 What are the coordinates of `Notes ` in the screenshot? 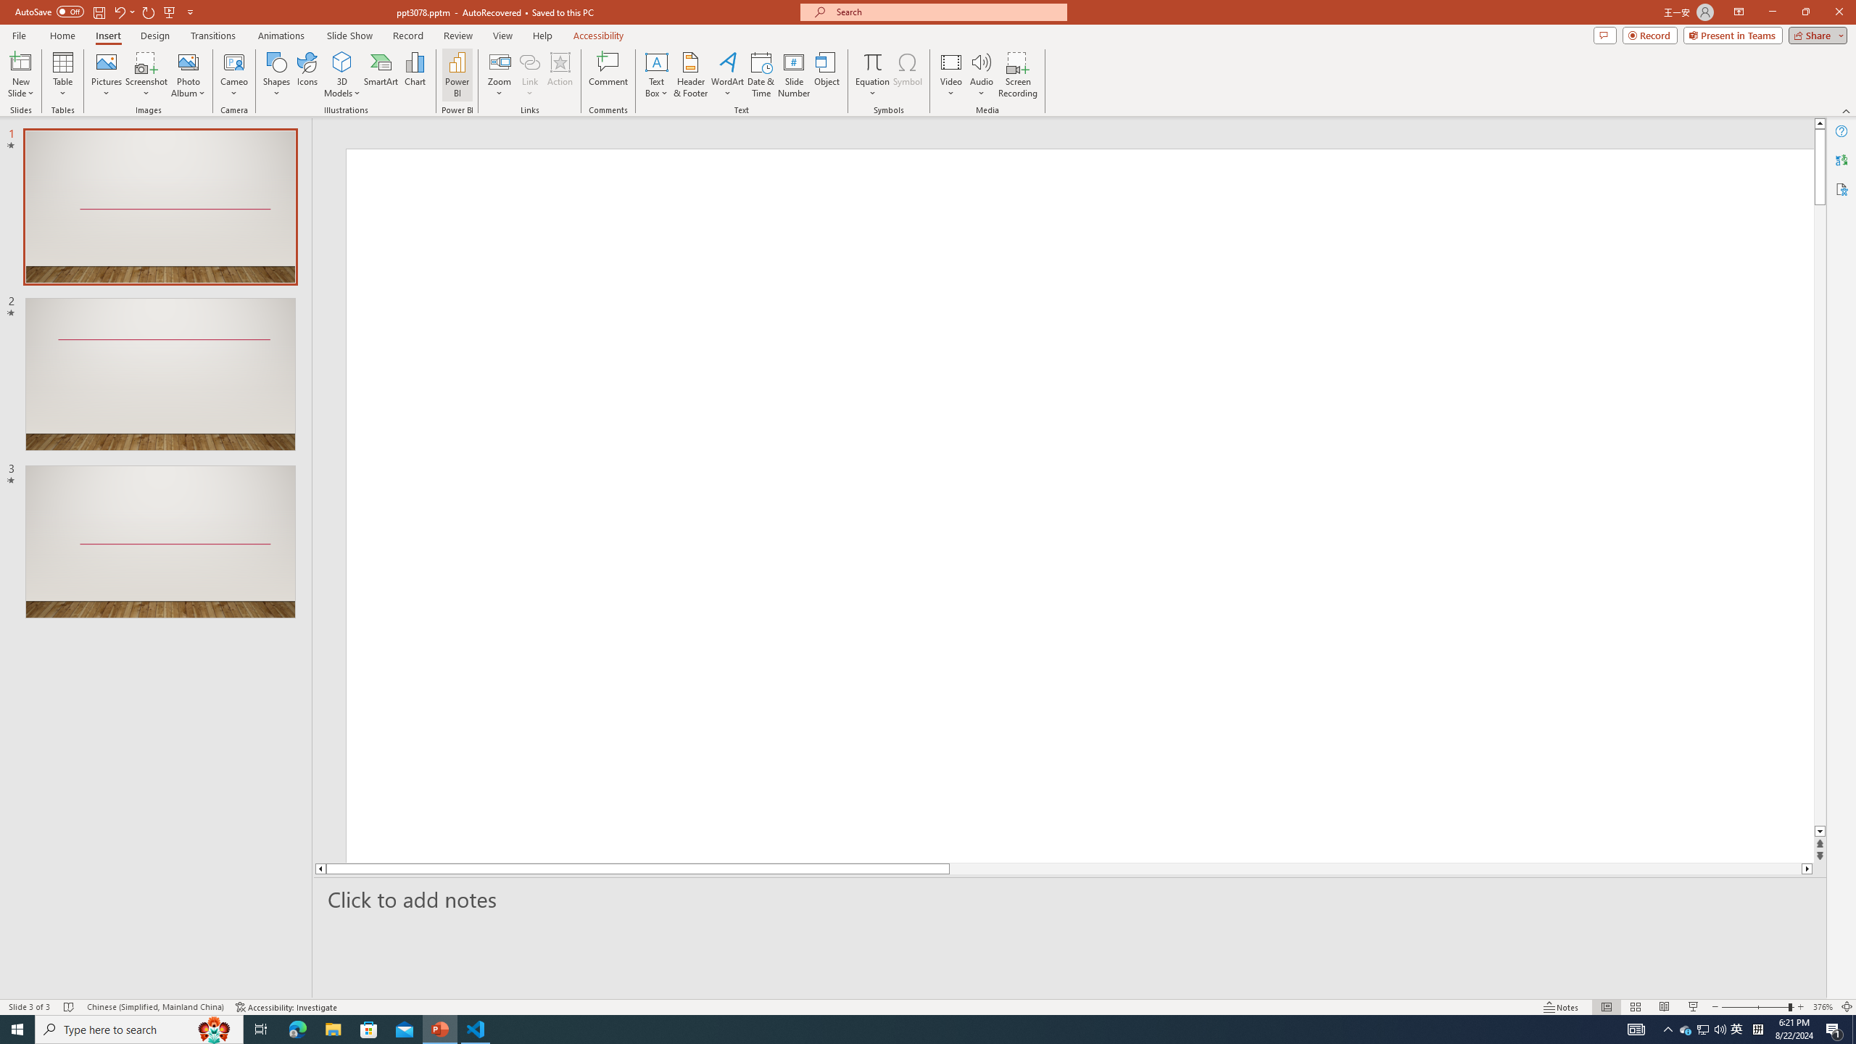 It's located at (1562, 1007).